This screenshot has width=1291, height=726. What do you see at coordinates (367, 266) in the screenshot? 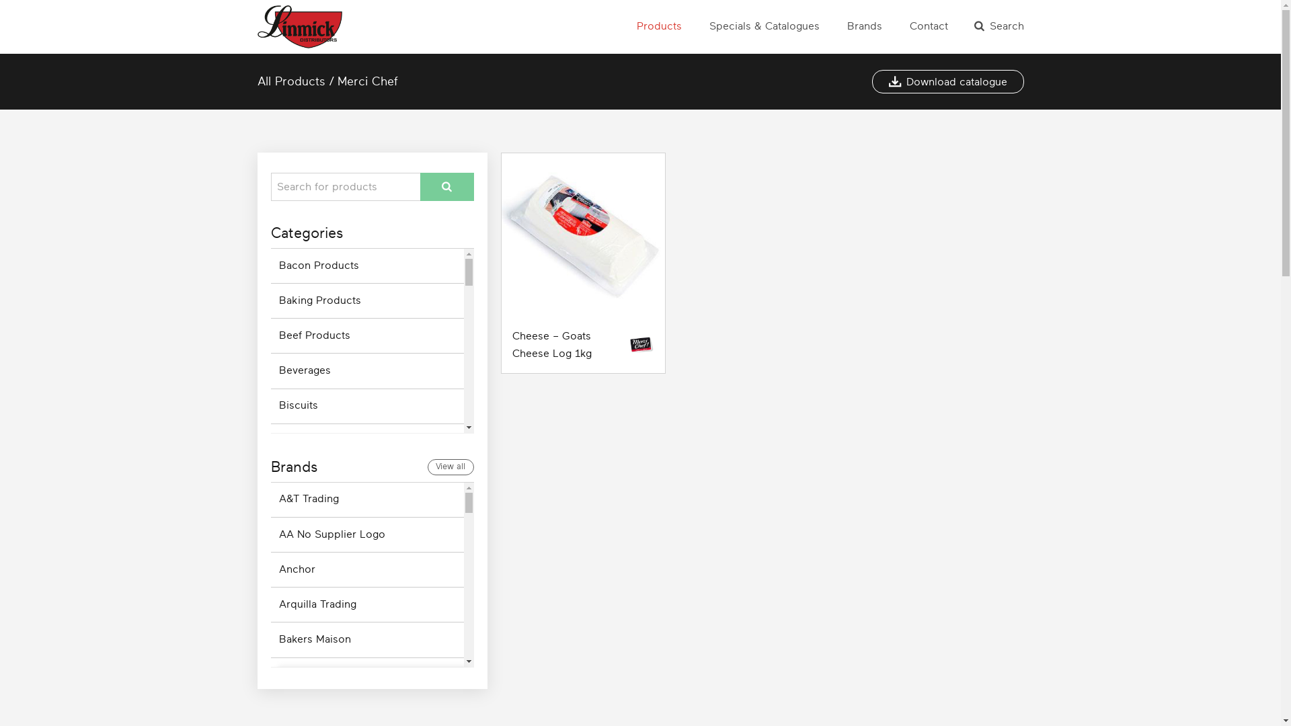
I see `Bacon Products` at bounding box center [367, 266].